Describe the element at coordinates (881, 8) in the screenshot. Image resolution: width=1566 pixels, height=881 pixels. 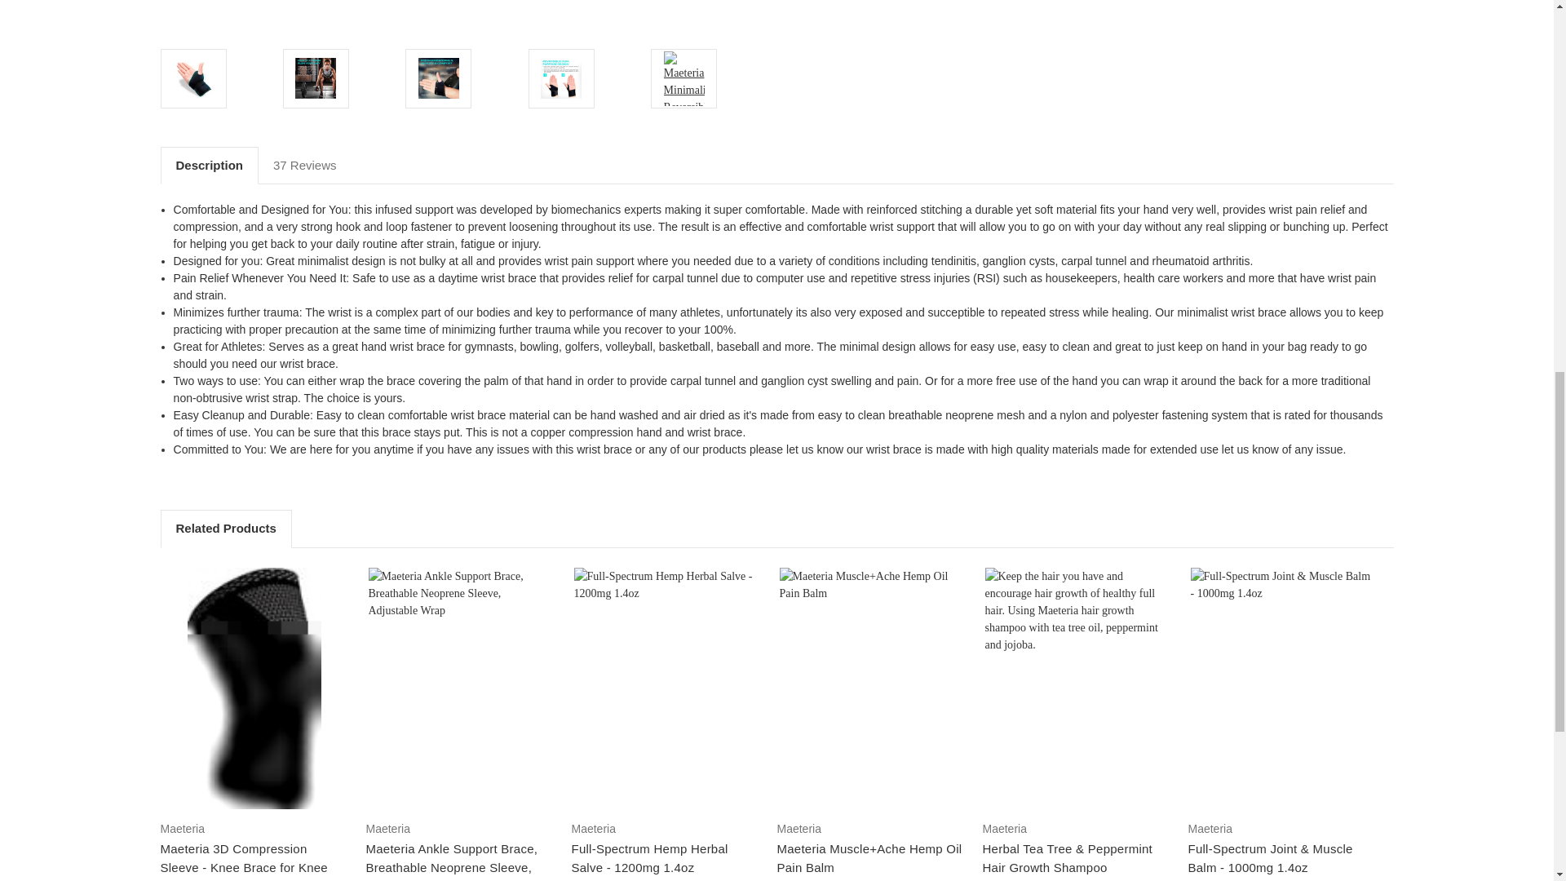
I see `X` at that location.